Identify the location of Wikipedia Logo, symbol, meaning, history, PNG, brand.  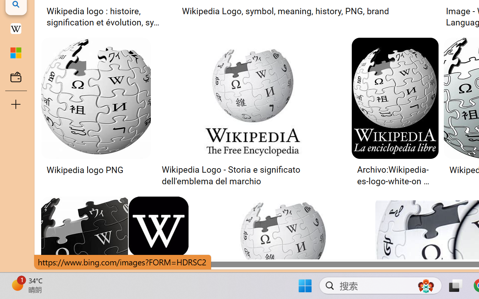
(305, 11).